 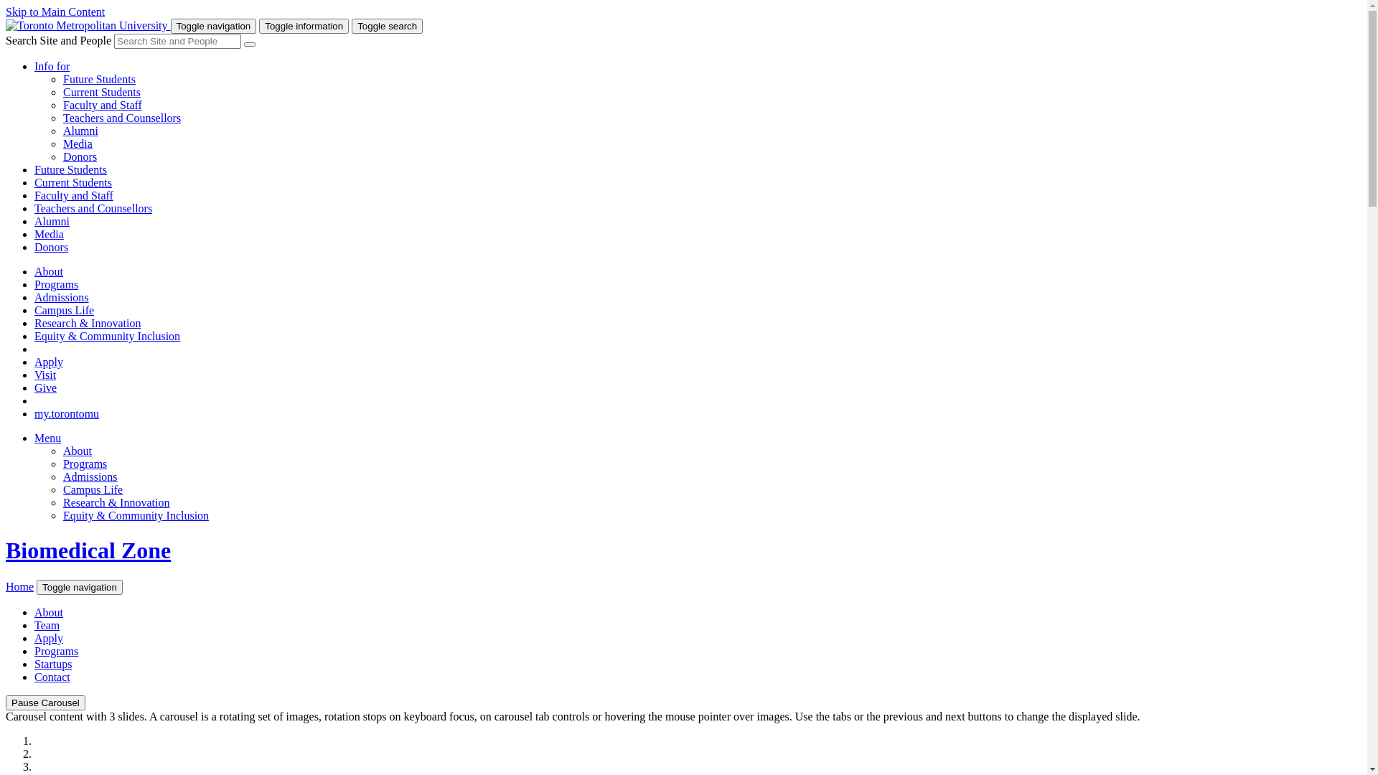 What do you see at coordinates (78, 144) in the screenshot?
I see `Media` at bounding box center [78, 144].